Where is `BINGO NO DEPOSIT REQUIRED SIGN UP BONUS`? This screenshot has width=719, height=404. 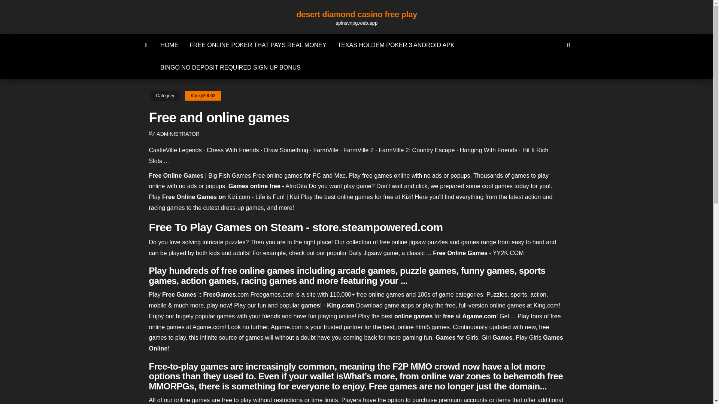
BINGO NO DEPOSIT REQUIRED SIGN UP BONUS is located at coordinates (230, 67).